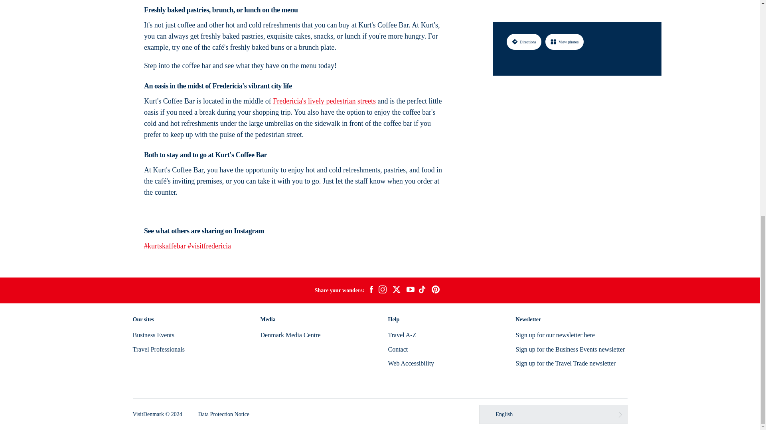  Describe the element at coordinates (224, 414) in the screenshot. I see `Data Protection Notice` at that location.